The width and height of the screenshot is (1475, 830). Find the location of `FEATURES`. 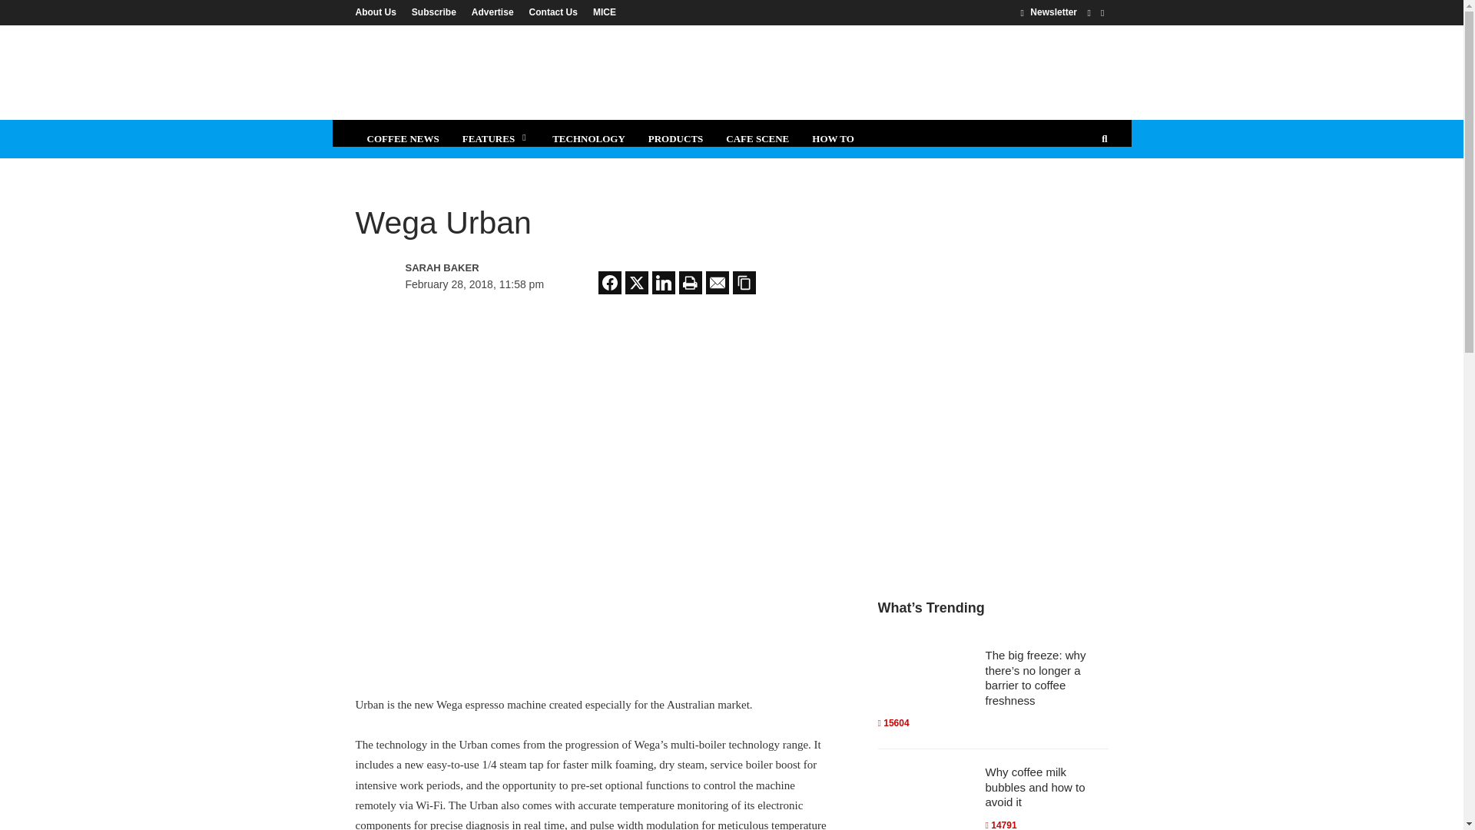

FEATURES is located at coordinates (496, 138).